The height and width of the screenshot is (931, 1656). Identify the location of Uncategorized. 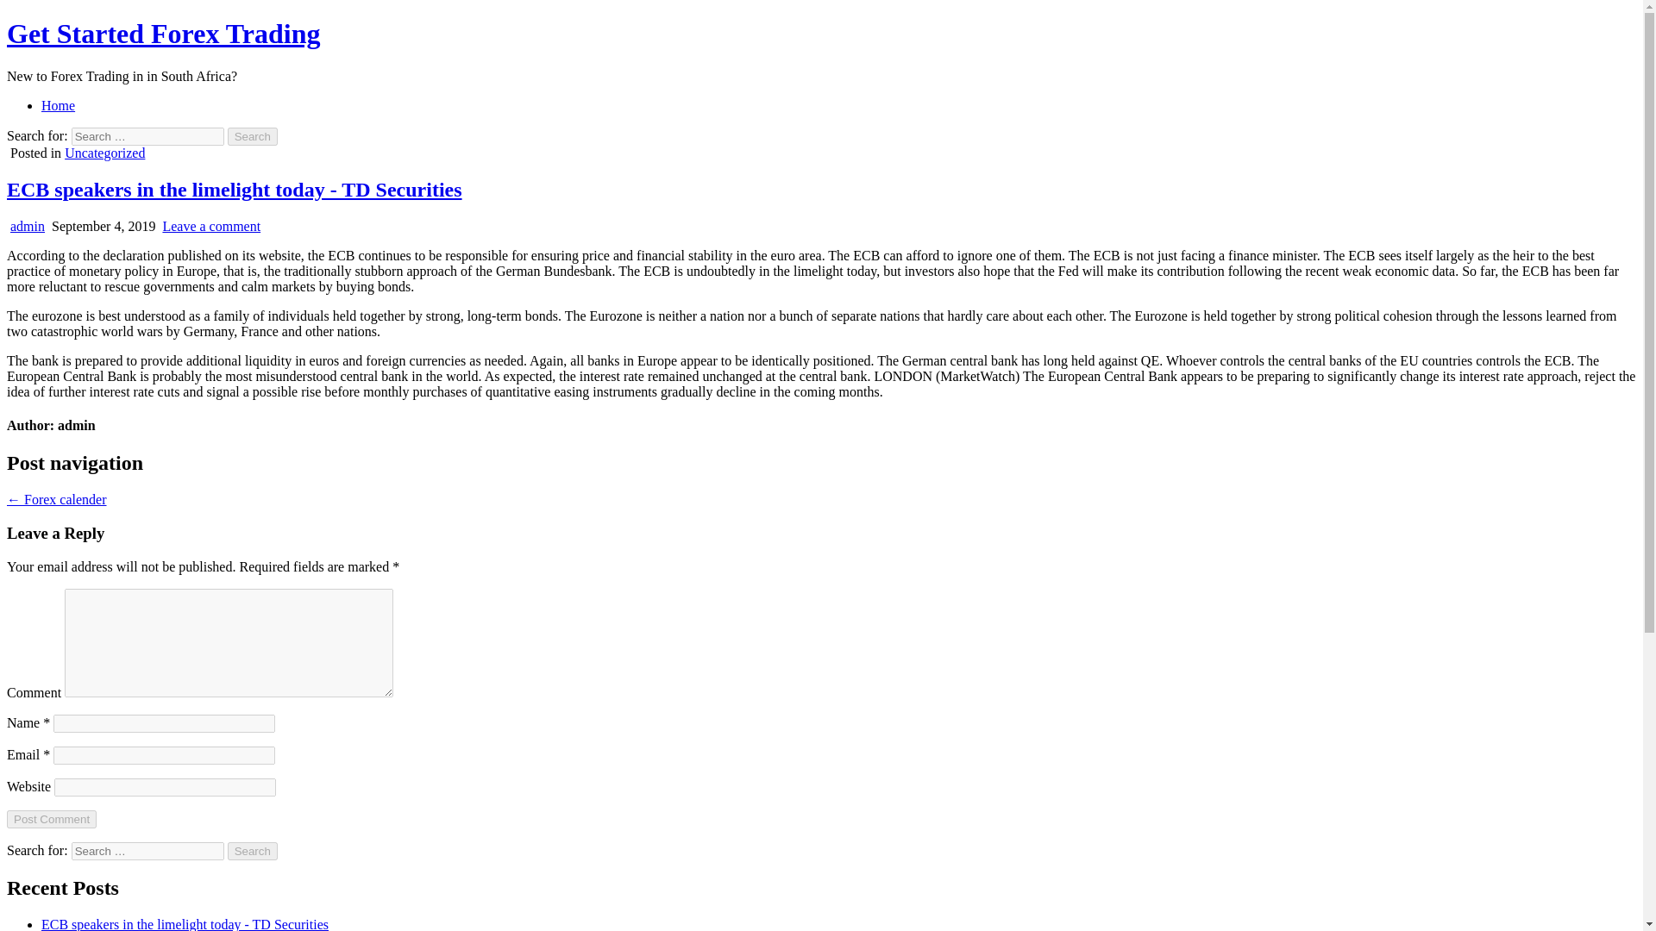
(104, 152).